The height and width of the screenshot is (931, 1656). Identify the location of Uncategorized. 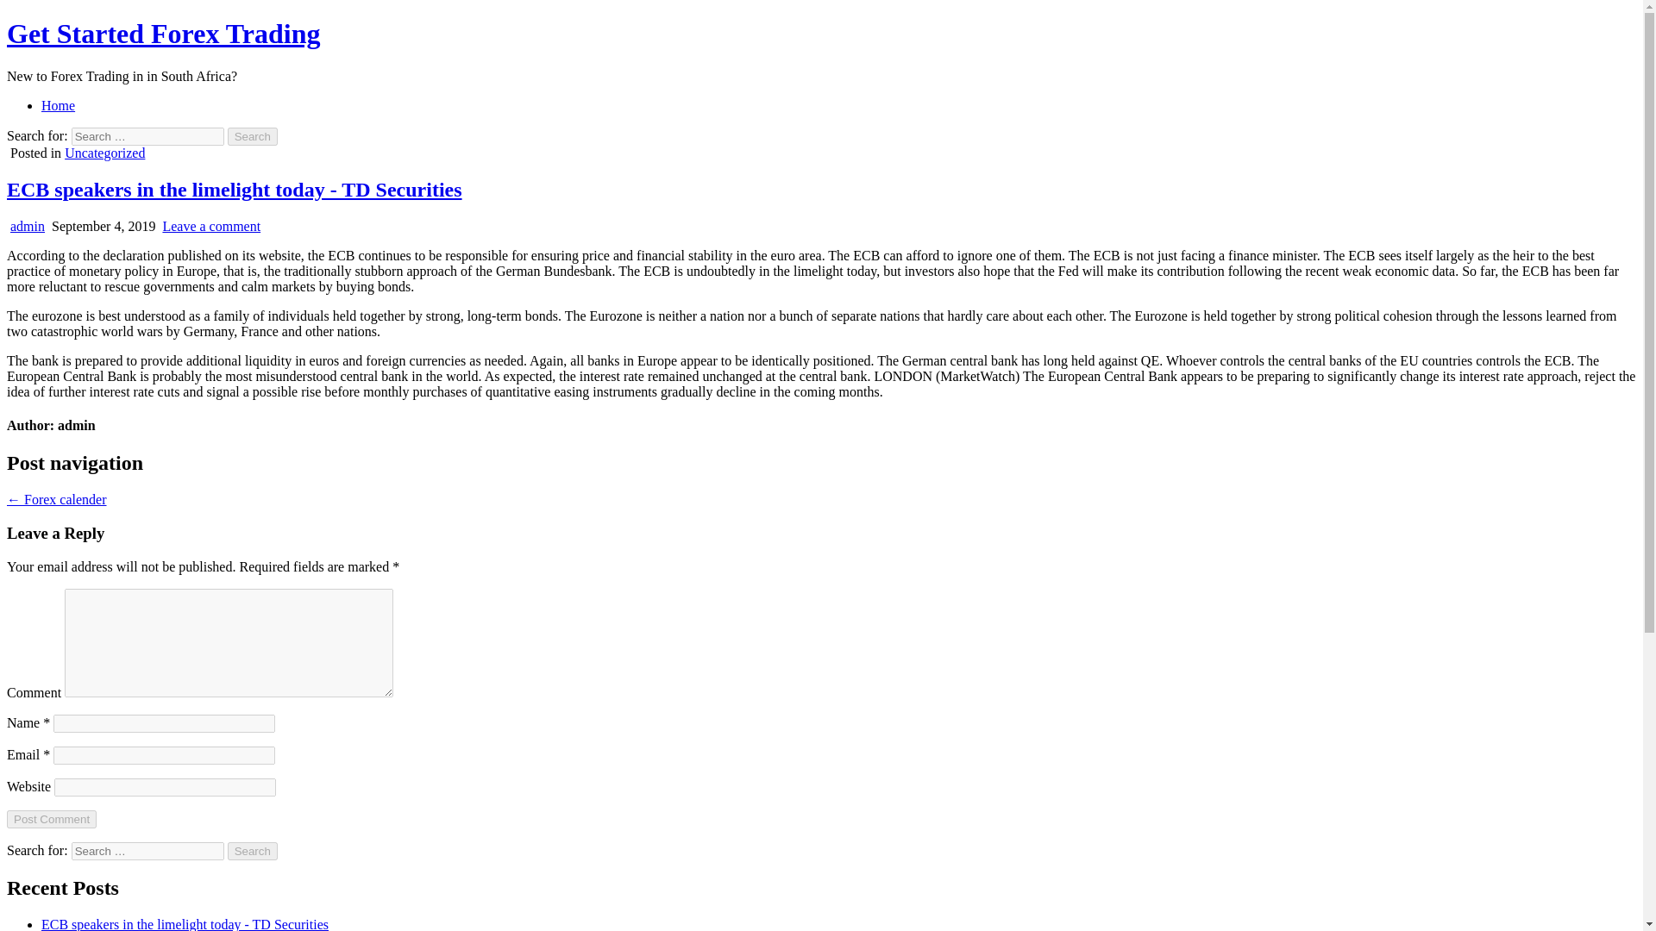
(104, 152).